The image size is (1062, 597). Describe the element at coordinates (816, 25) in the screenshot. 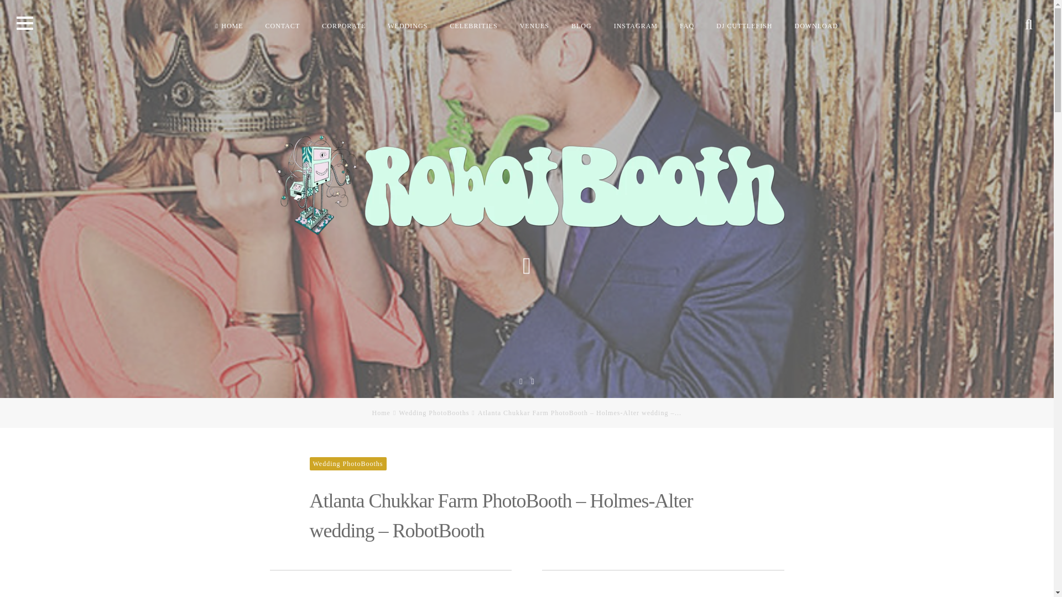

I see `DOWNLOAD` at that location.